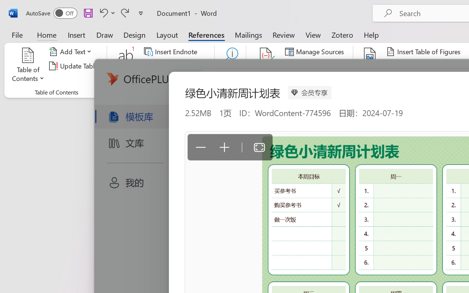 The height and width of the screenshot is (293, 469). What do you see at coordinates (416, 80) in the screenshot?
I see `Cross-reference...` at bounding box center [416, 80].